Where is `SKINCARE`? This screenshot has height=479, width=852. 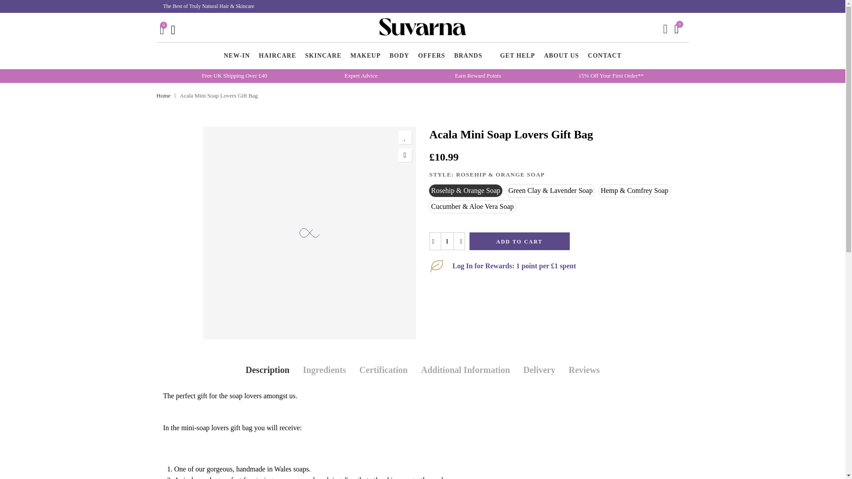
SKINCARE is located at coordinates (323, 56).